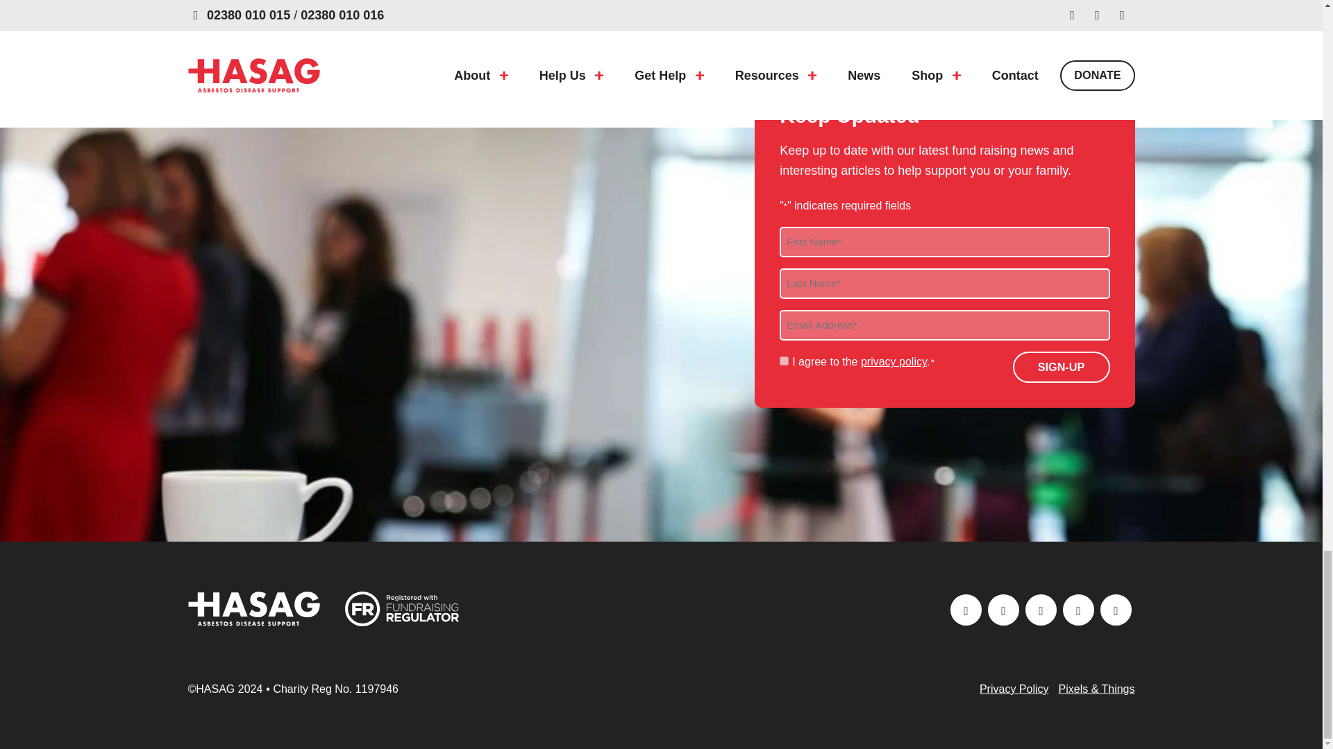 This screenshot has width=1333, height=749. What do you see at coordinates (785, 361) in the screenshot?
I see `1` at bounding box center [785, 361].